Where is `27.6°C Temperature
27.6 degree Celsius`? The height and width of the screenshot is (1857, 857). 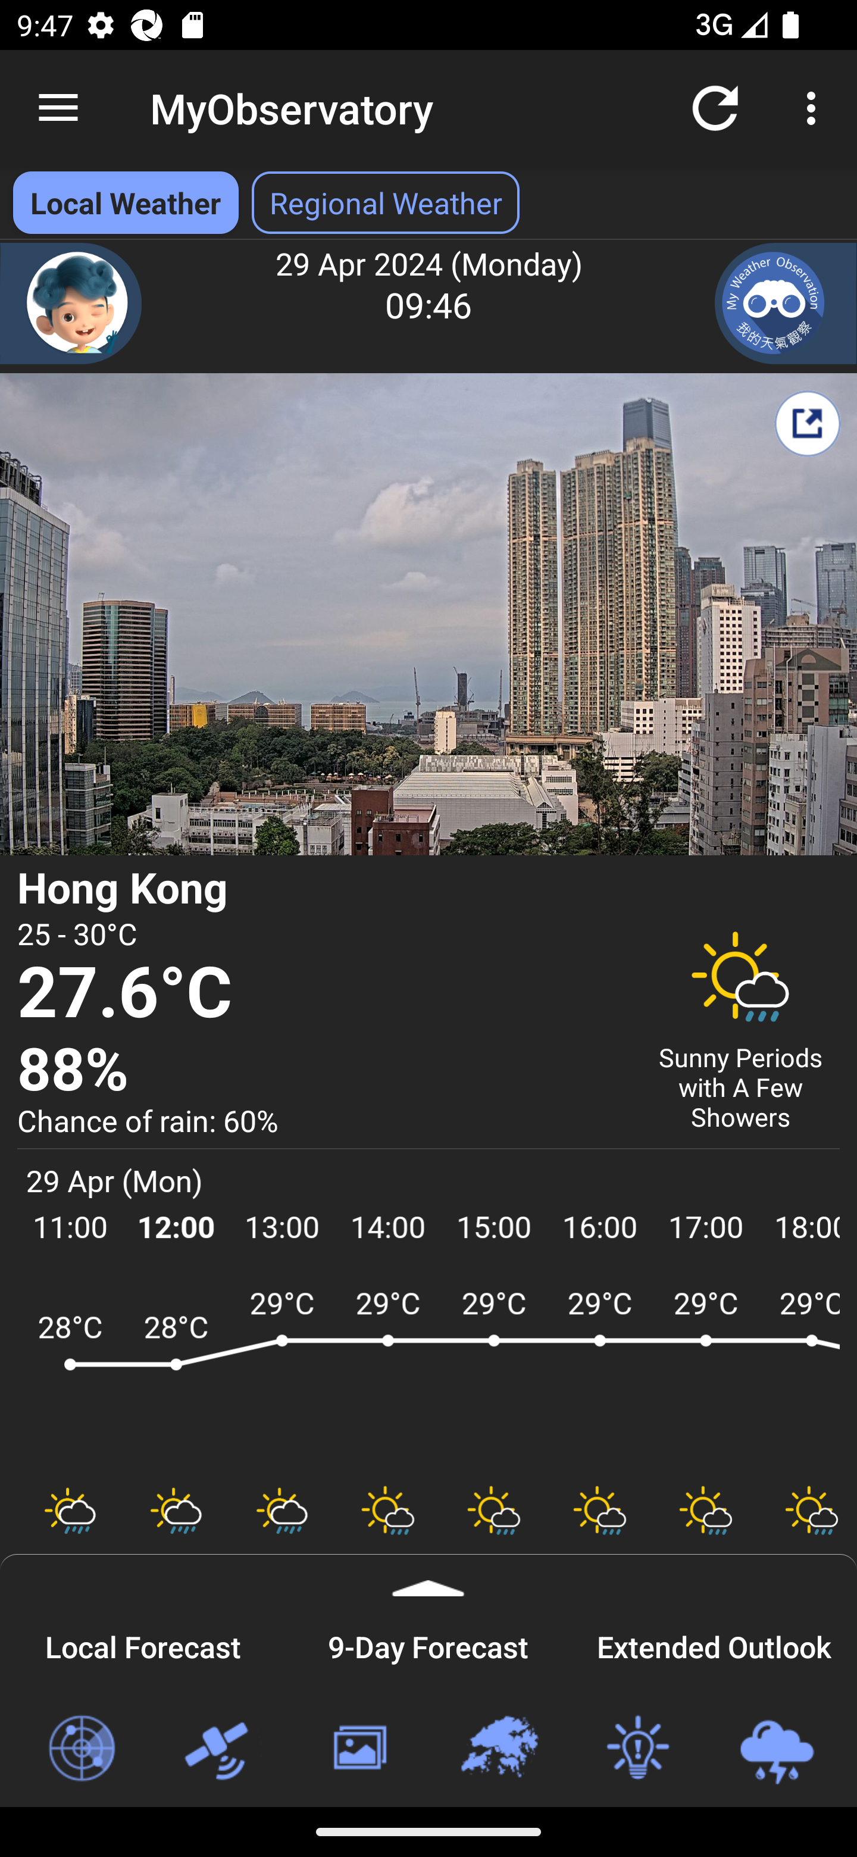
27.6°C Temperature
27.6 degree Celsius is located at coordinates (320, 994).